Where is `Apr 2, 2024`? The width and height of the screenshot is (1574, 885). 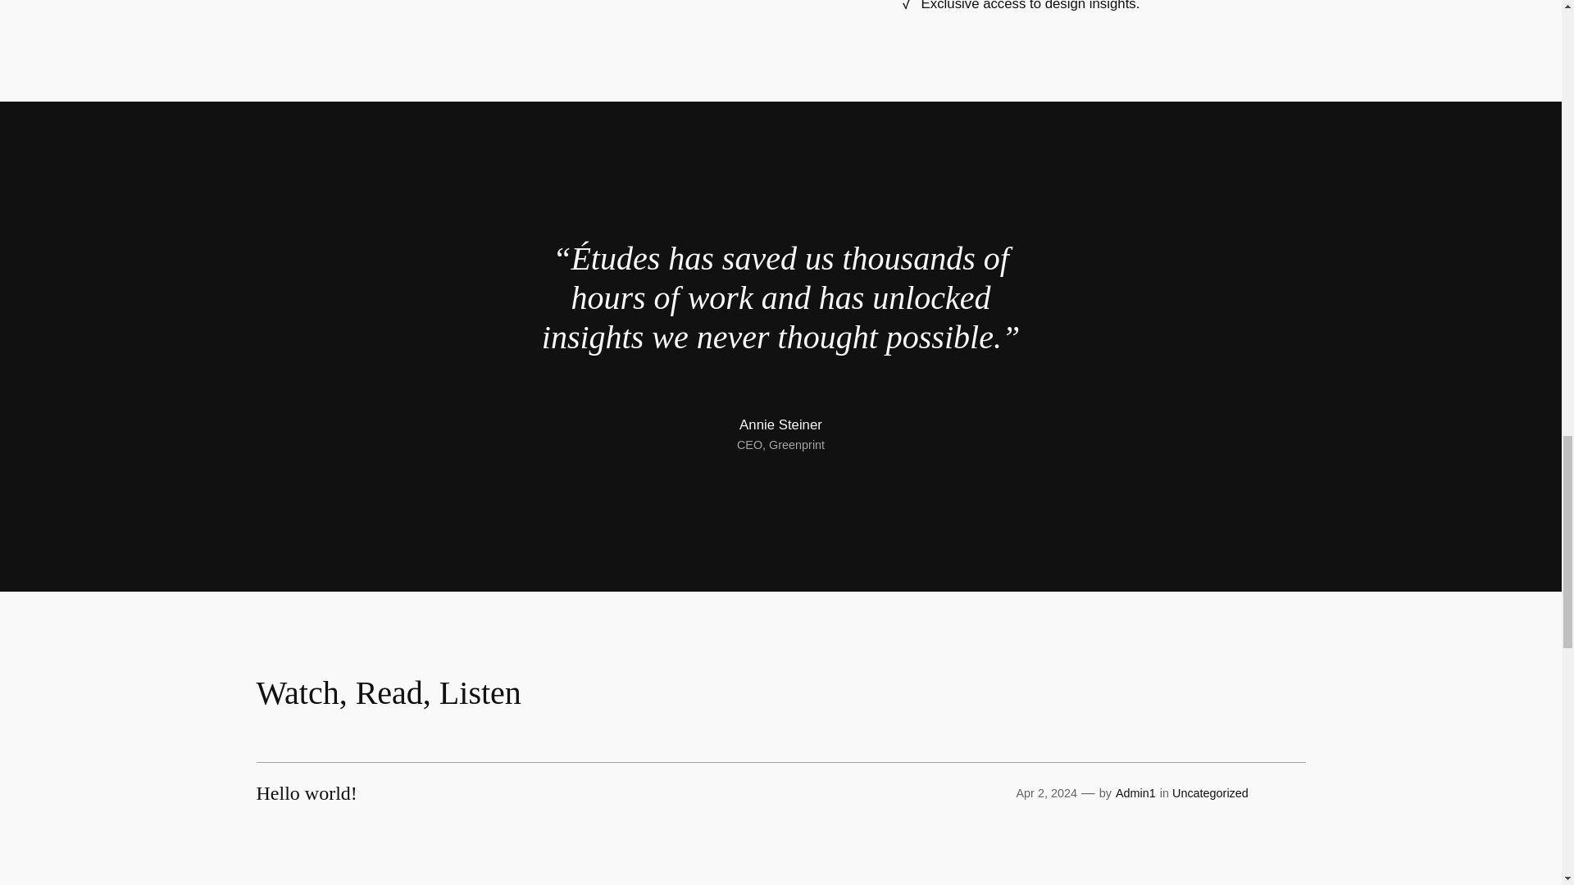 Apr 2, 2024 is located at coordinates (1046, 793).